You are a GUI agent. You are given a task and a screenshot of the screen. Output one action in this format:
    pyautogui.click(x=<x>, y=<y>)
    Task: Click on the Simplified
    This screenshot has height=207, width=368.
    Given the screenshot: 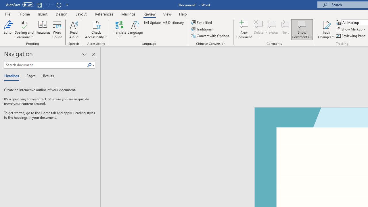 What is the action you would take?
    pyautogui.click(x=202, y=22)
    